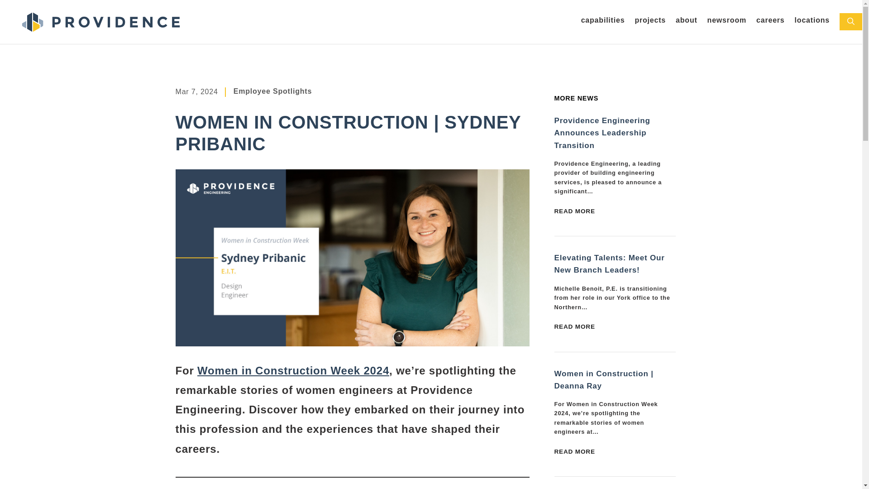 The image size is (869, 489). Describe the element at coordinates (603, 22) in the screenshot. I see `capabilities` at that location.